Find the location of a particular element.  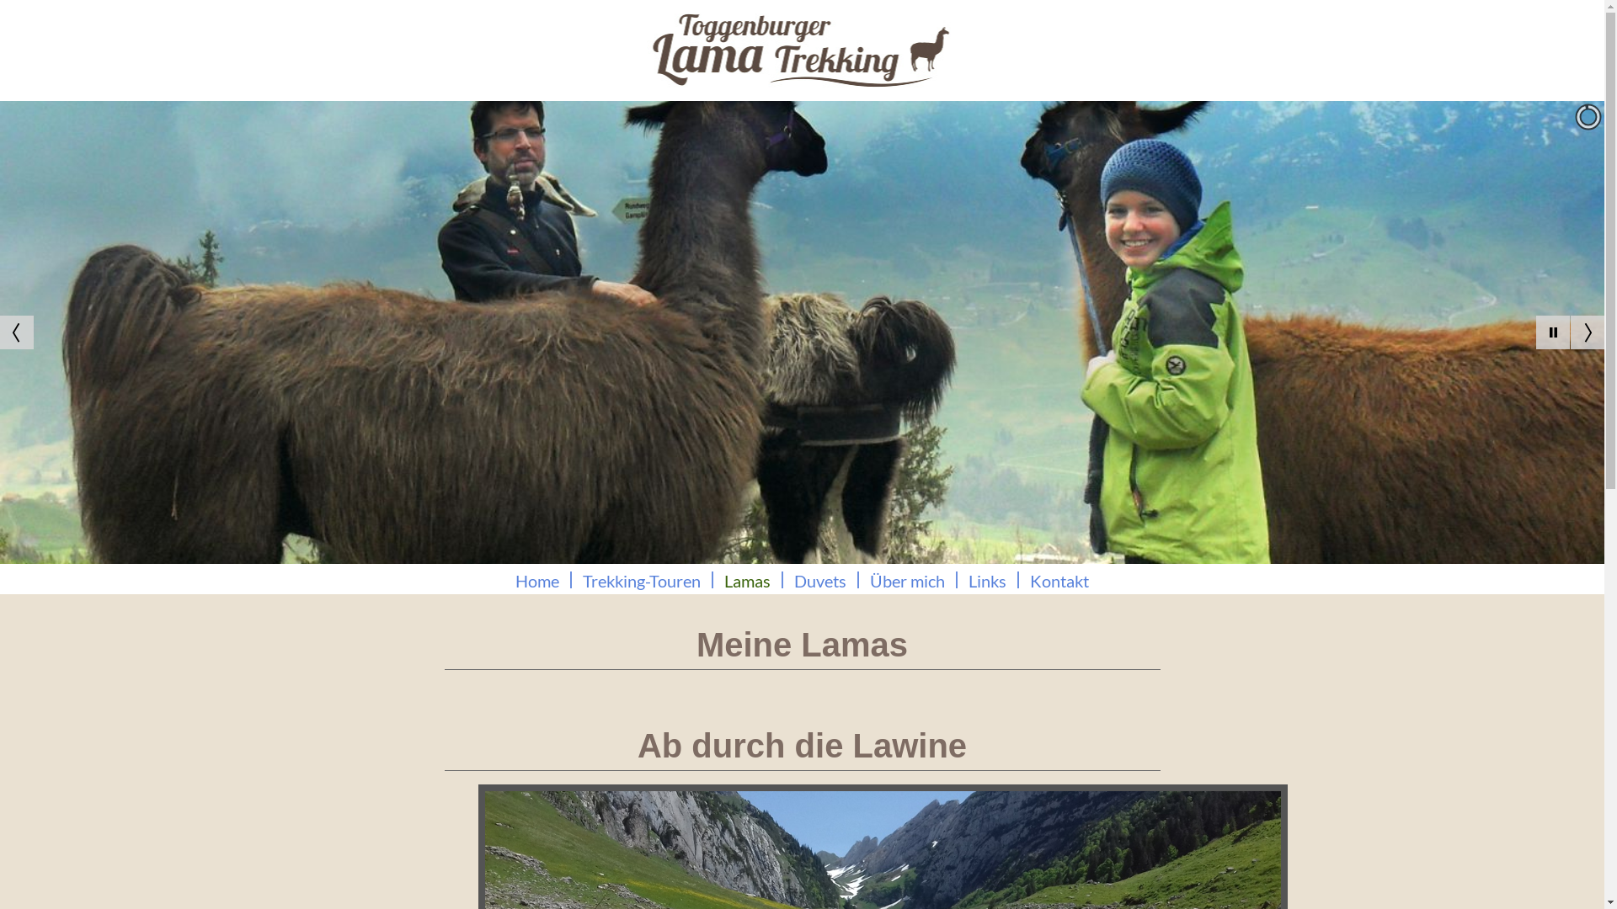

Home is located at coordinates (537, 581).